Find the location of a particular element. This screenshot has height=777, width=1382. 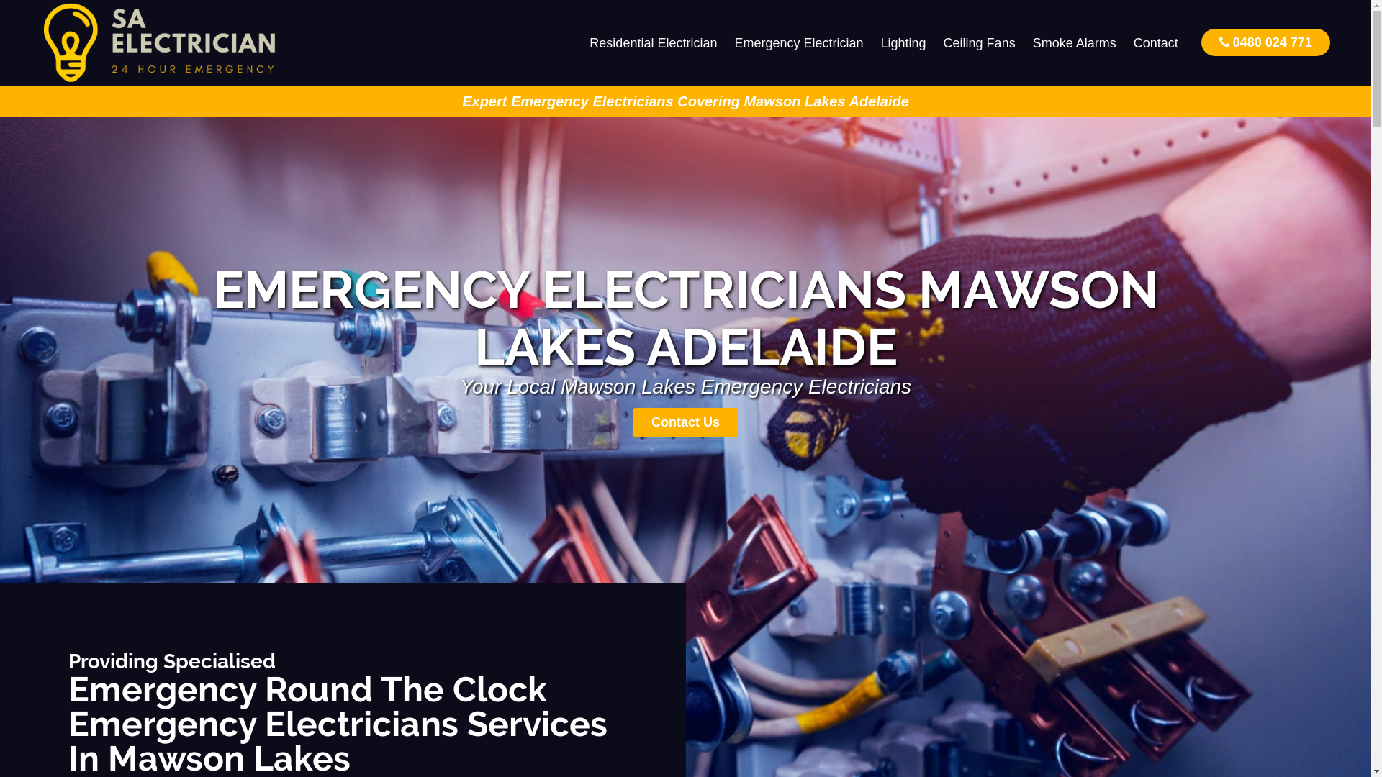

Contact is located at coordinates (1156, 43).